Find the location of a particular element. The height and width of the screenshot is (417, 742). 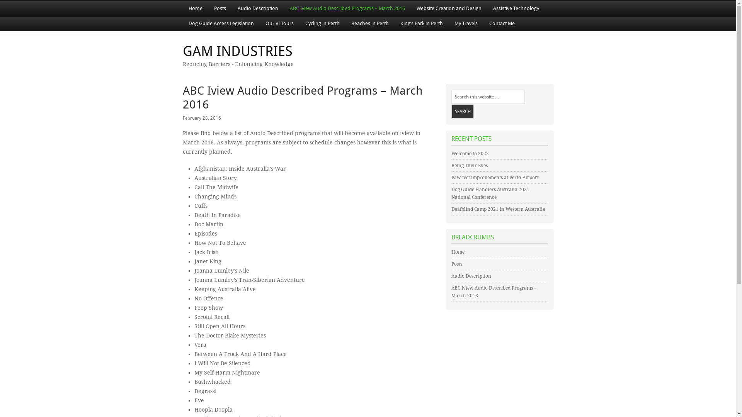

Dog Guide Access Legislation is located at coordinates (221, 24).